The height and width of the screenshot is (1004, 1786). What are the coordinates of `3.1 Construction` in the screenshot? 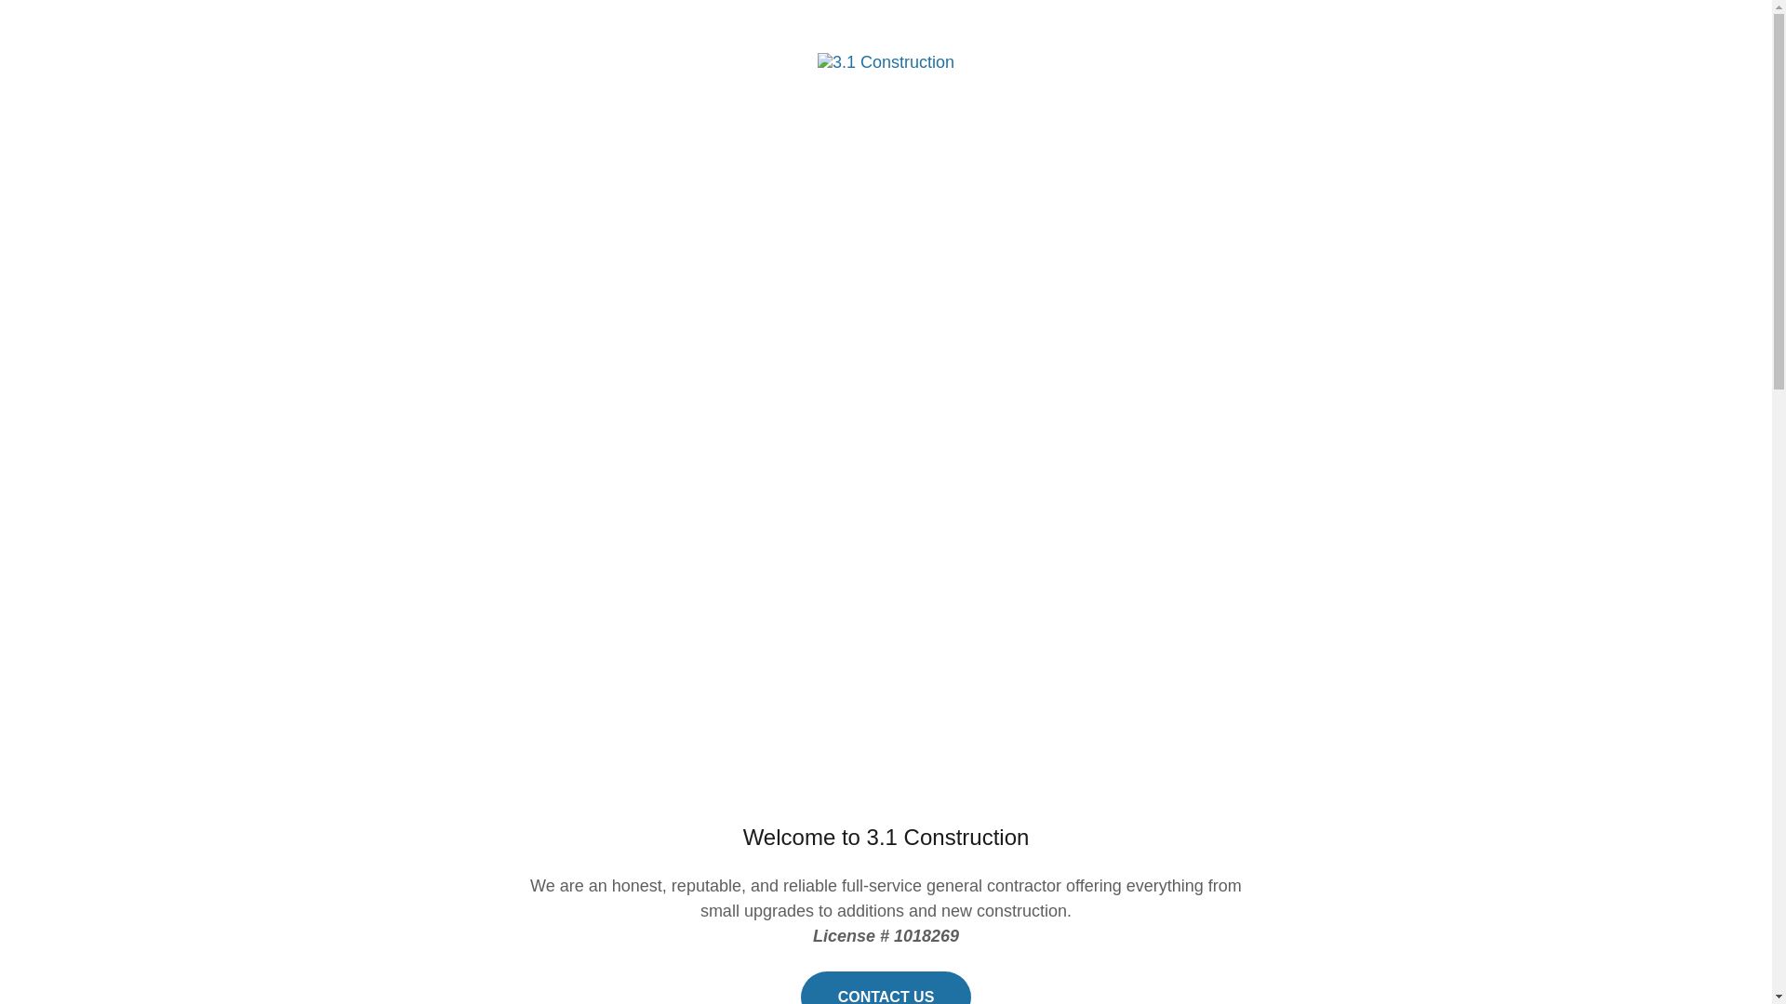 It's located at (886, 61).